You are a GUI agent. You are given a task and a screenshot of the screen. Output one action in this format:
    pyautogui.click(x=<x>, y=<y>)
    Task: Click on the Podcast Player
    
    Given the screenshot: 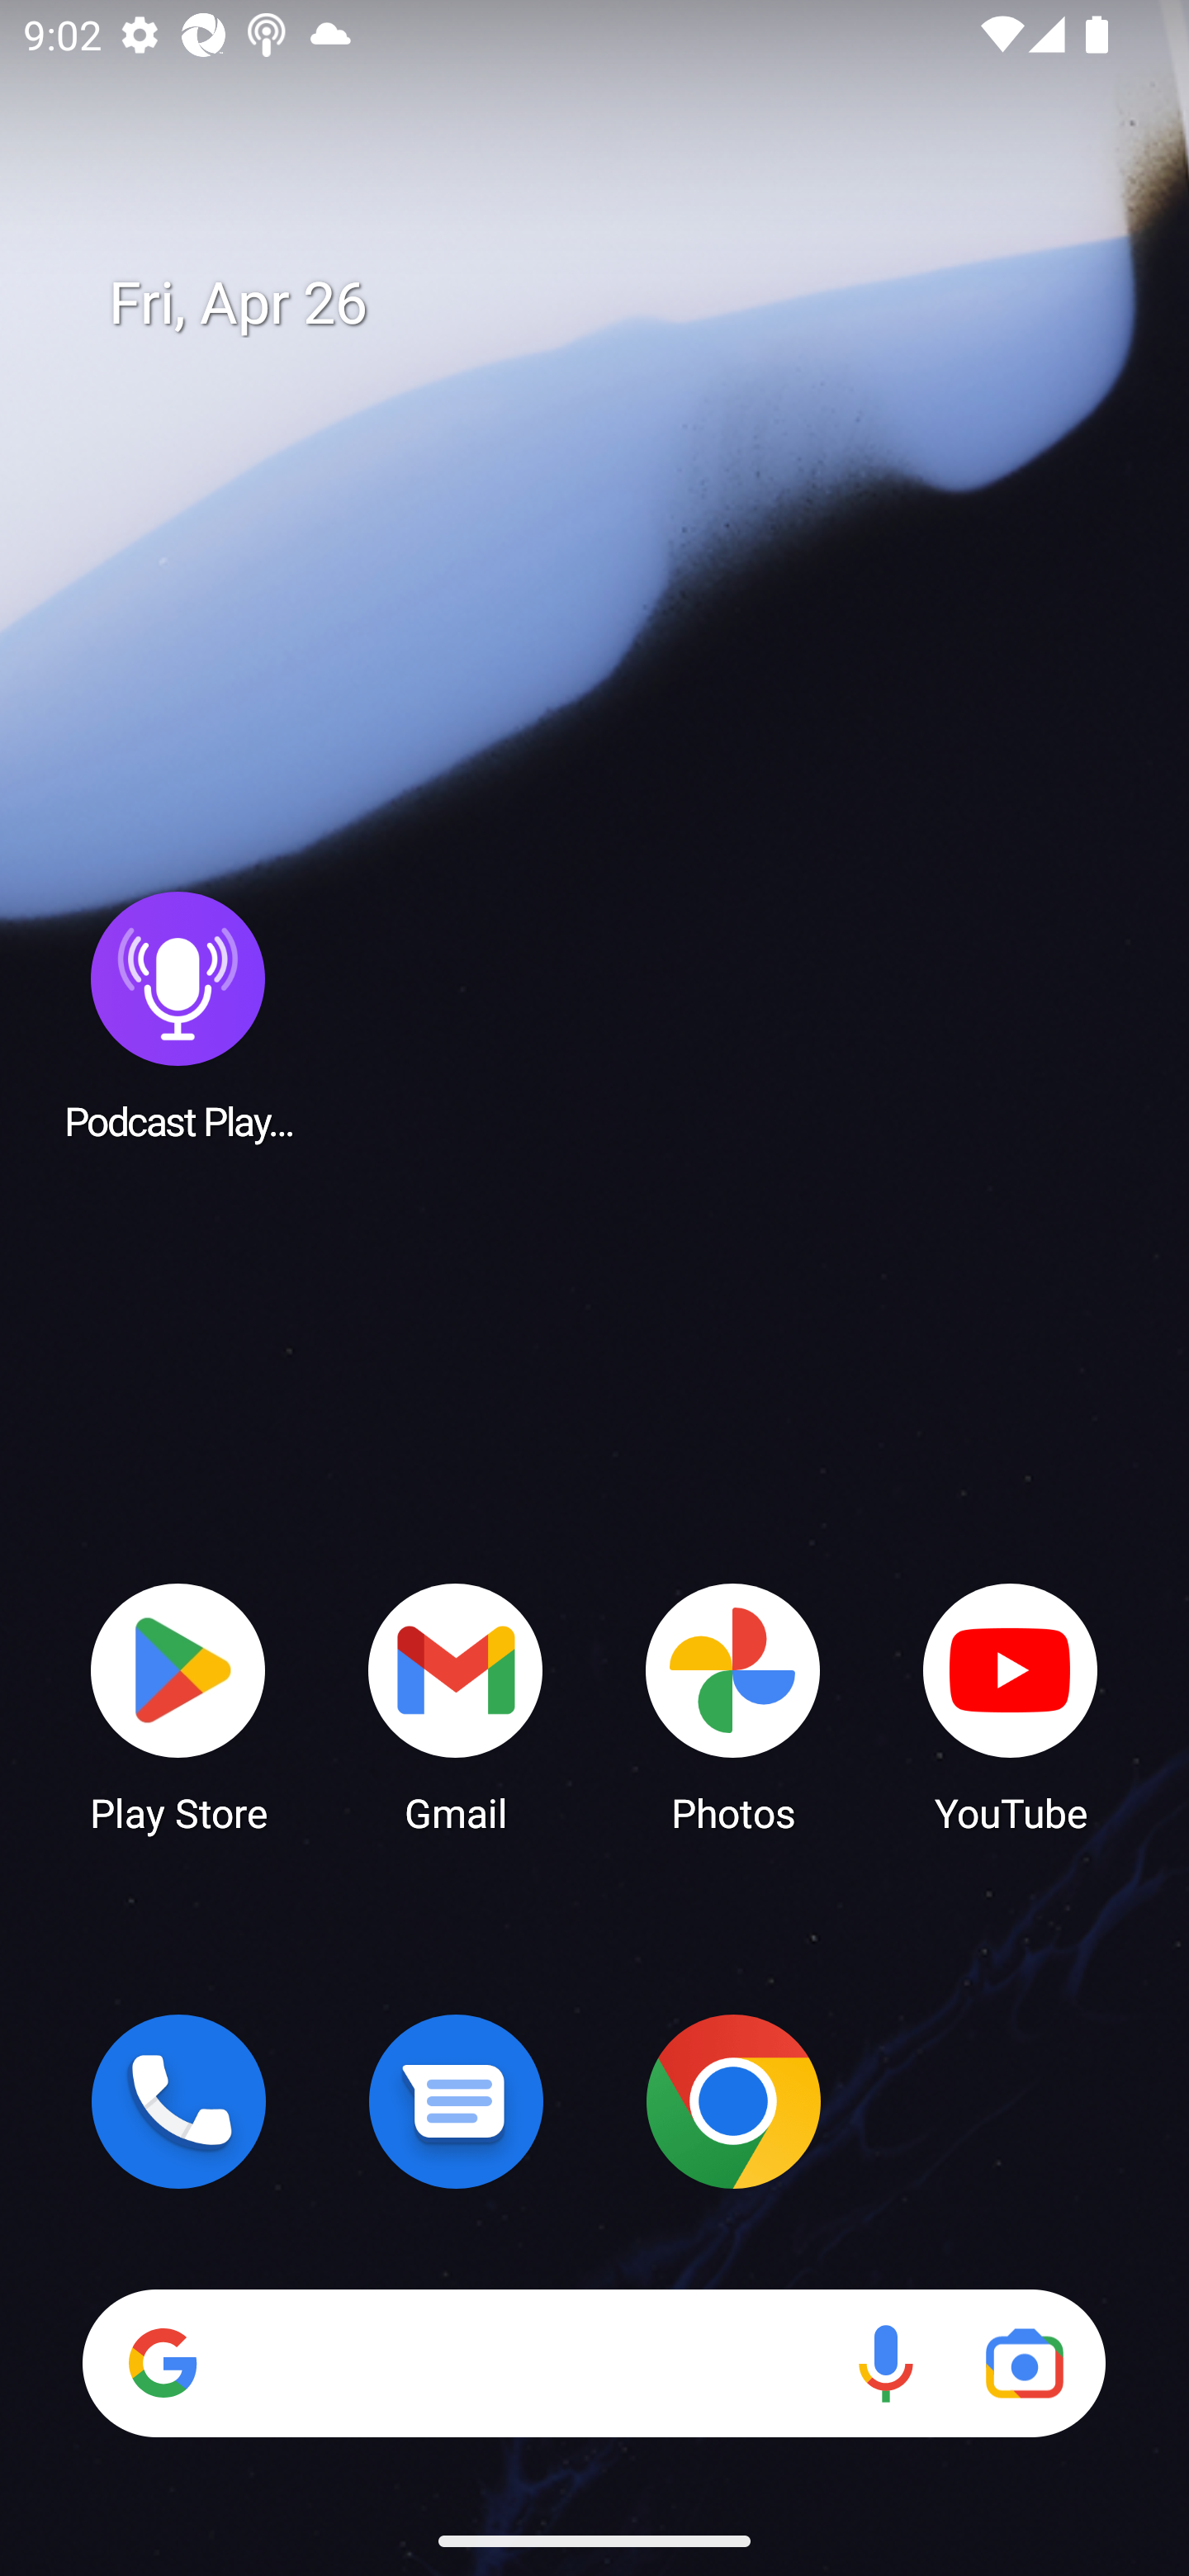 What is the action you would take?
    pyautogui.click(x=178, y=1015)
    